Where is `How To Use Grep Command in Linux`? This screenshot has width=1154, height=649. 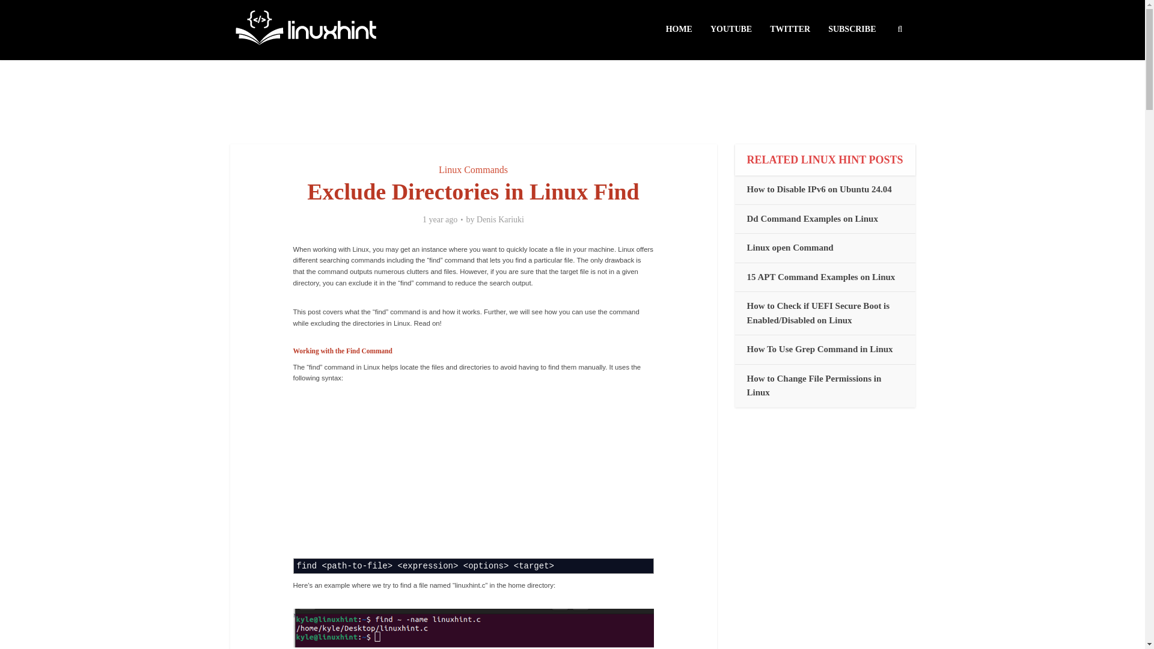 How To Use Grep Command in Linux is located at coordinates (819, 349).